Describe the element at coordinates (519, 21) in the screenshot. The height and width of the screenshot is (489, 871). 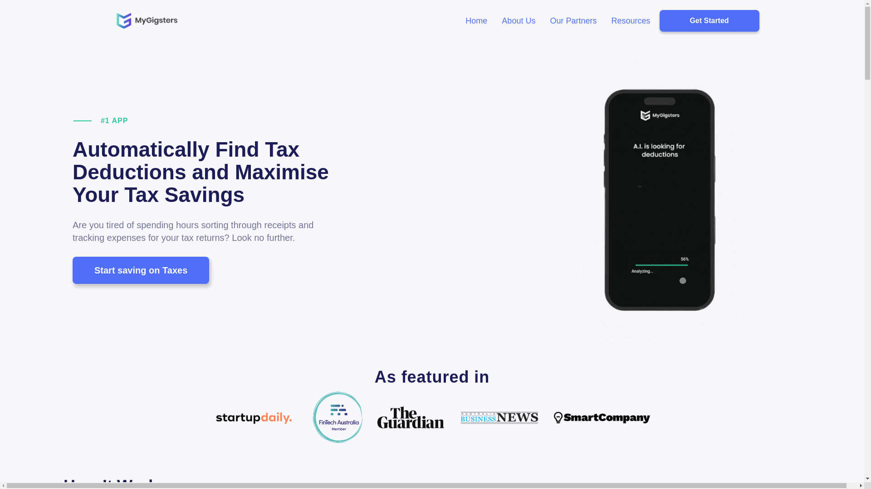
I see `About Us` at that location.